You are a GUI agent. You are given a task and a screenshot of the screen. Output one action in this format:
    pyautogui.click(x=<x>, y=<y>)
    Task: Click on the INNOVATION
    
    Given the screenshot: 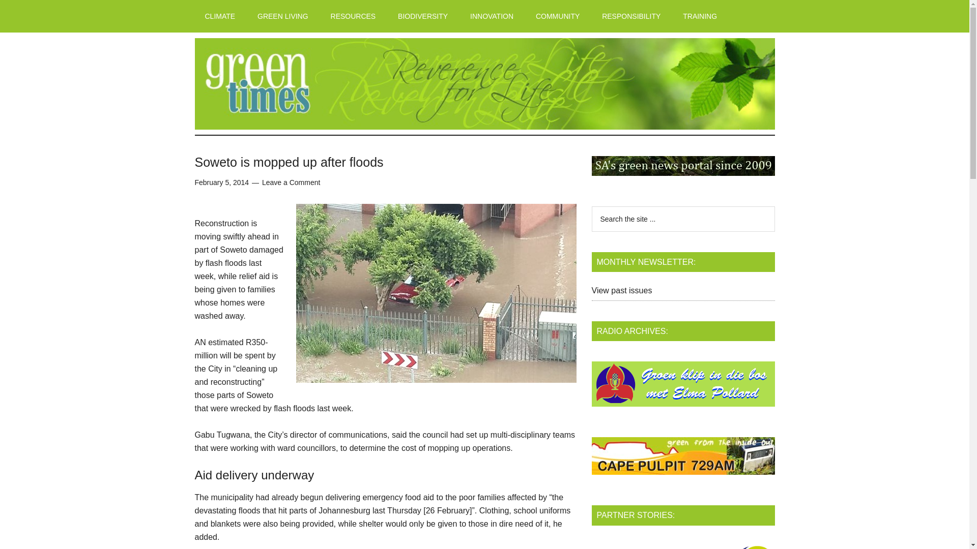 What is the action you would take?
    pyautogui.click(x=492, y=16)
    